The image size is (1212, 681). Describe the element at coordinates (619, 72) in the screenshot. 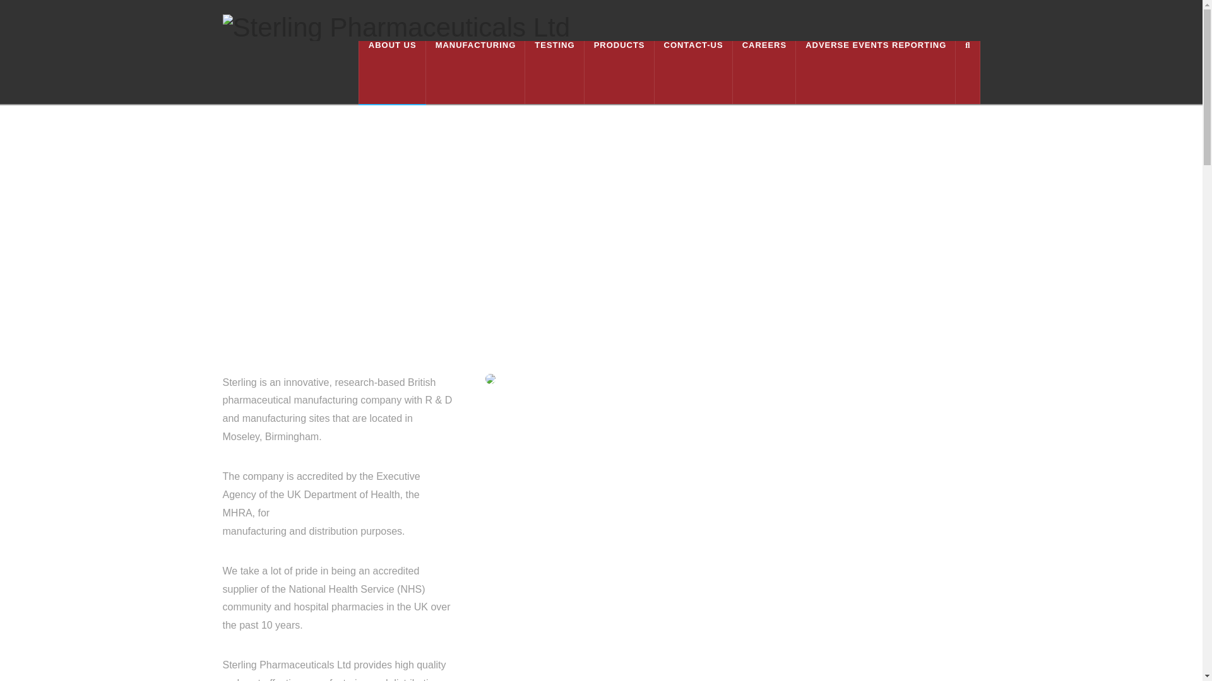

I see `PRODUCTS` at that location.